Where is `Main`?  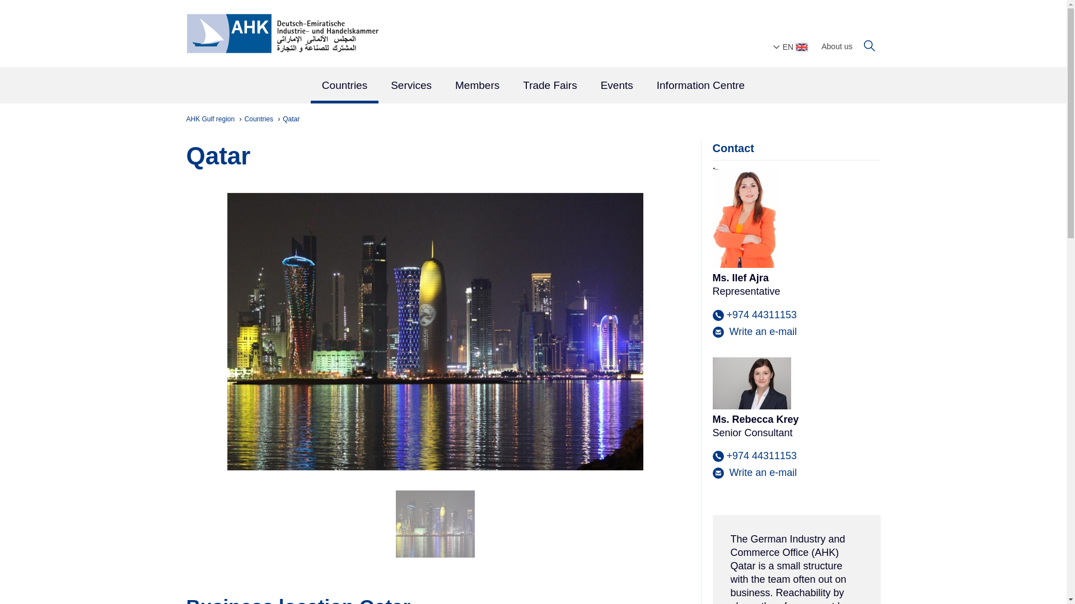
Main is located at coordinates (533, 86).